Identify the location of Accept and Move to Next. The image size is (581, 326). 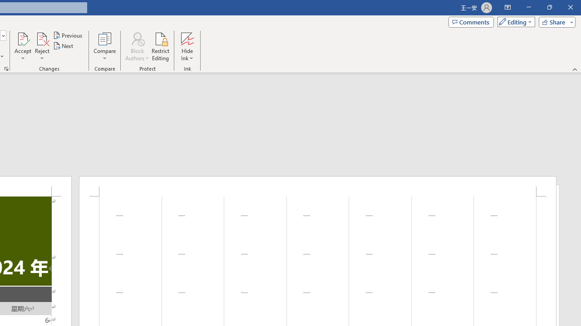
(23, 38).